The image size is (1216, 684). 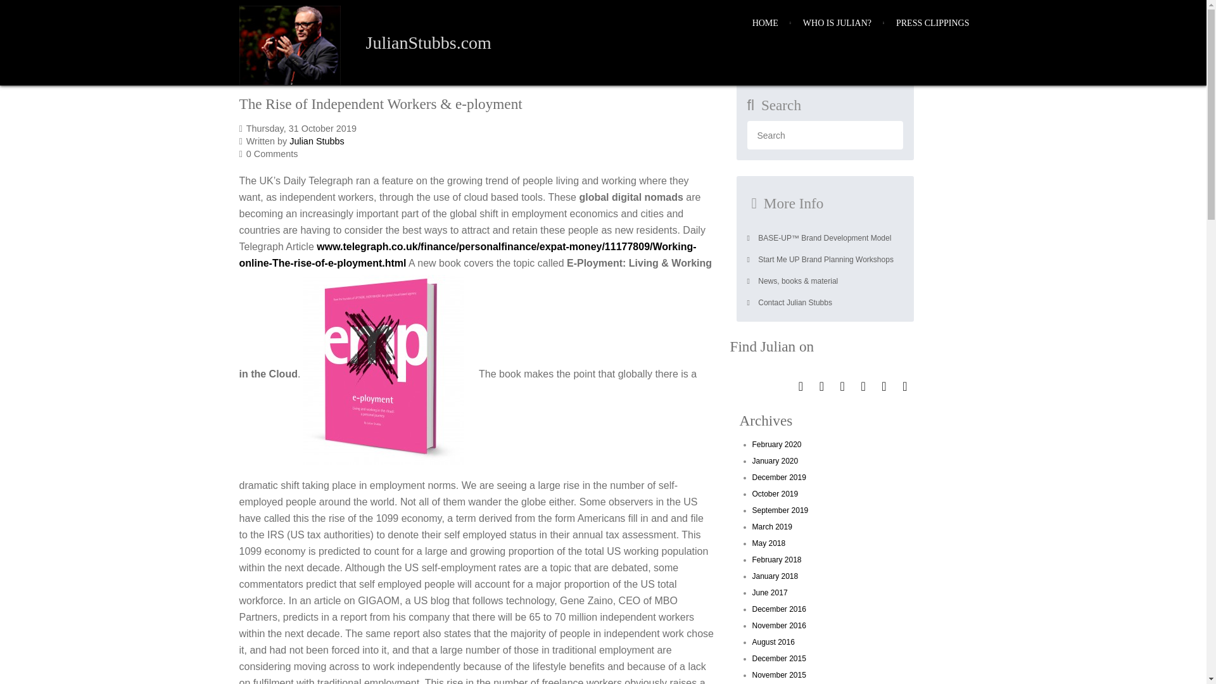 I want to click on February 2018, so click(x=776, y=560).